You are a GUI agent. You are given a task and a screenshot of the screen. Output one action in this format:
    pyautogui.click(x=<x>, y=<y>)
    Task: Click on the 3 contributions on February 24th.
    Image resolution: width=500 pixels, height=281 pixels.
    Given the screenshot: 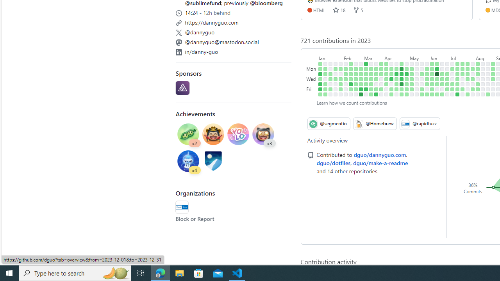 What is the action you would take?
    pyautogui.click(x=356, y=89)
    